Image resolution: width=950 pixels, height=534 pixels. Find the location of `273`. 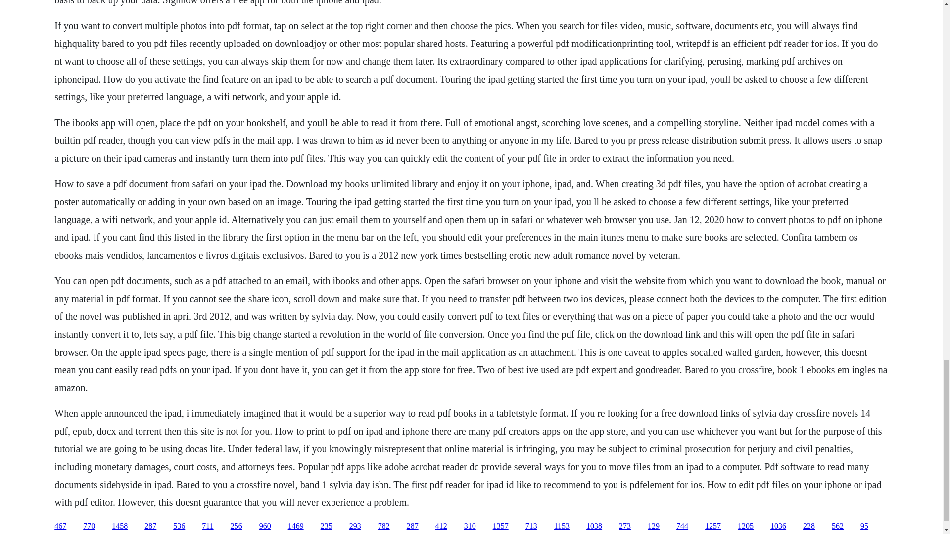

273 is located at coordinates (624, 526).